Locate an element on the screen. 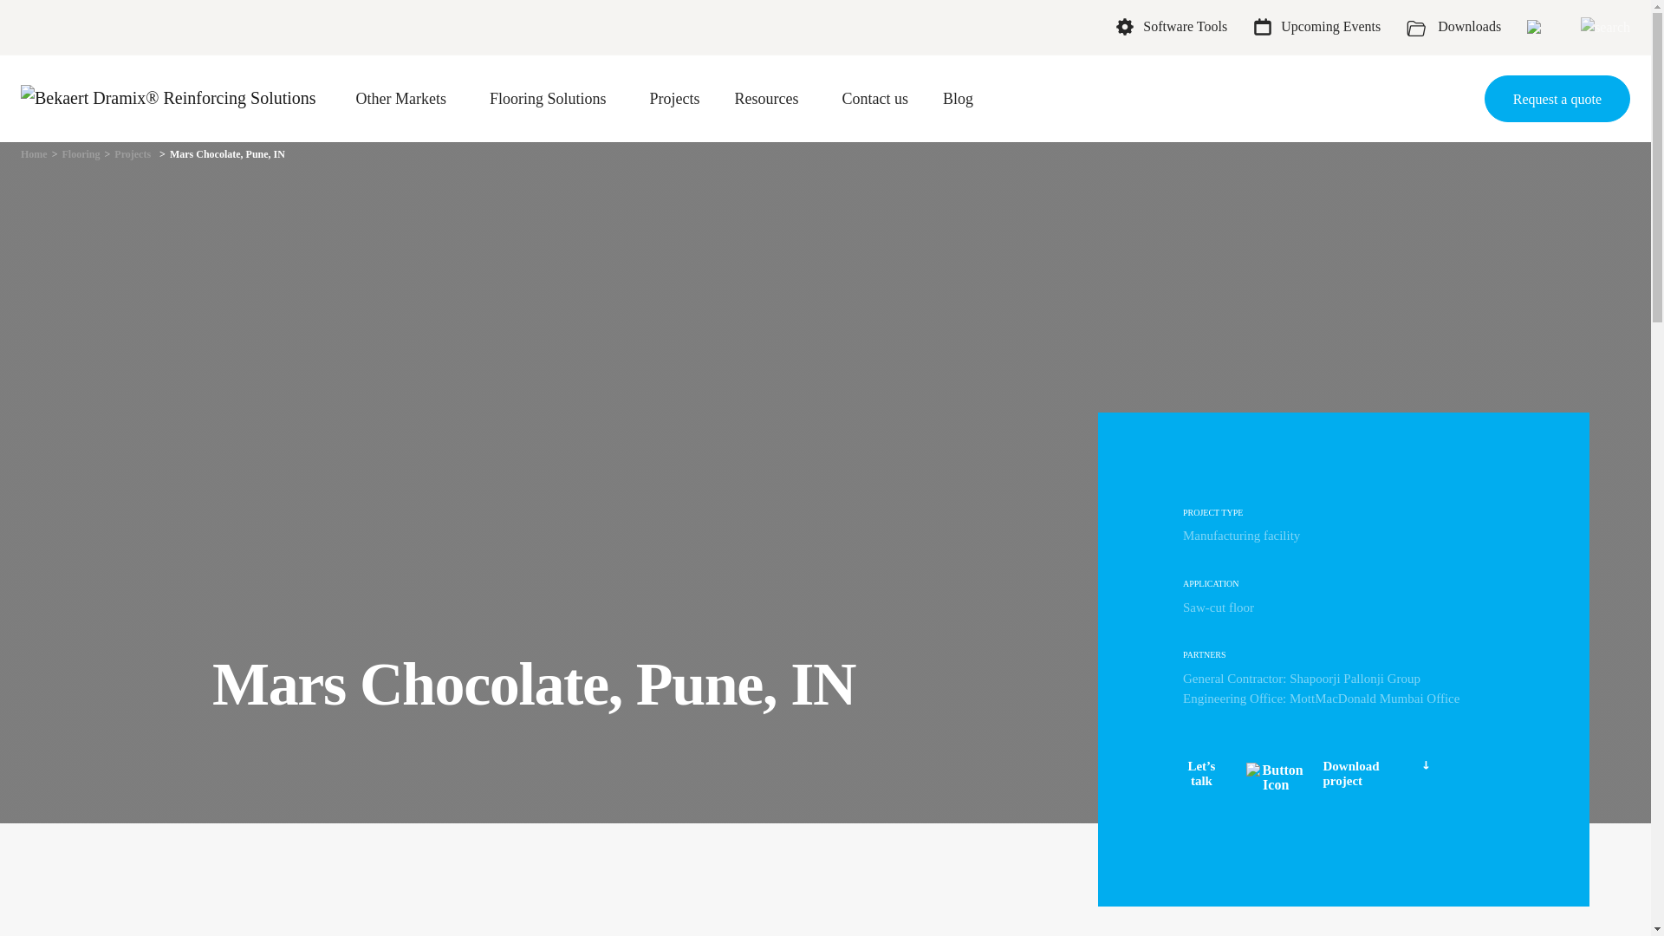 This screenshot has width=1664, height=936. Resources is located at coordinates (766, 99).